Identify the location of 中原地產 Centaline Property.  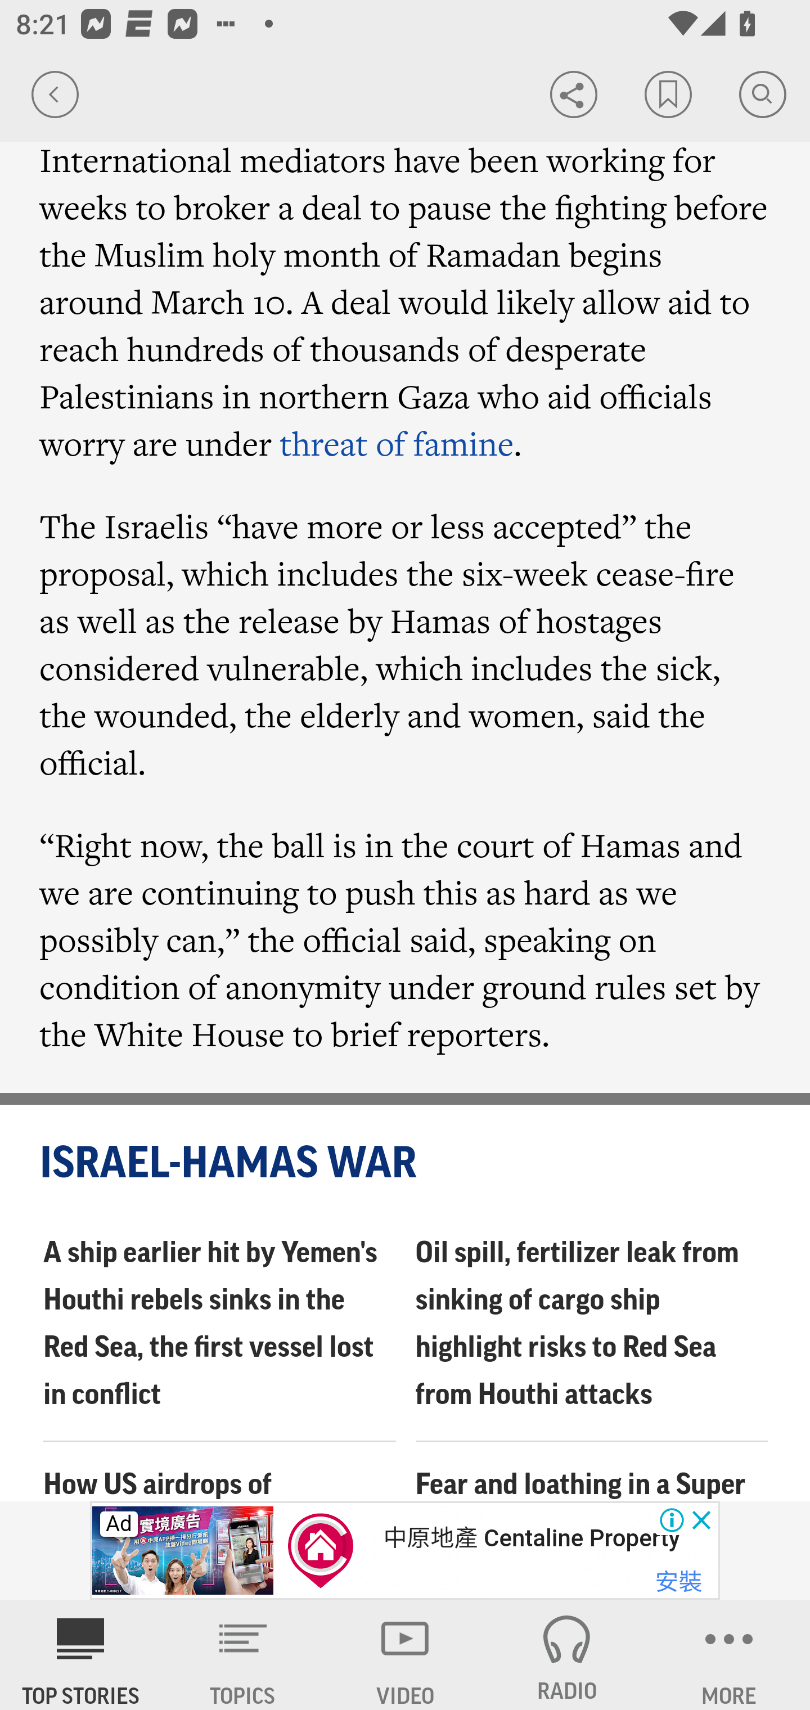
(531, 1538).